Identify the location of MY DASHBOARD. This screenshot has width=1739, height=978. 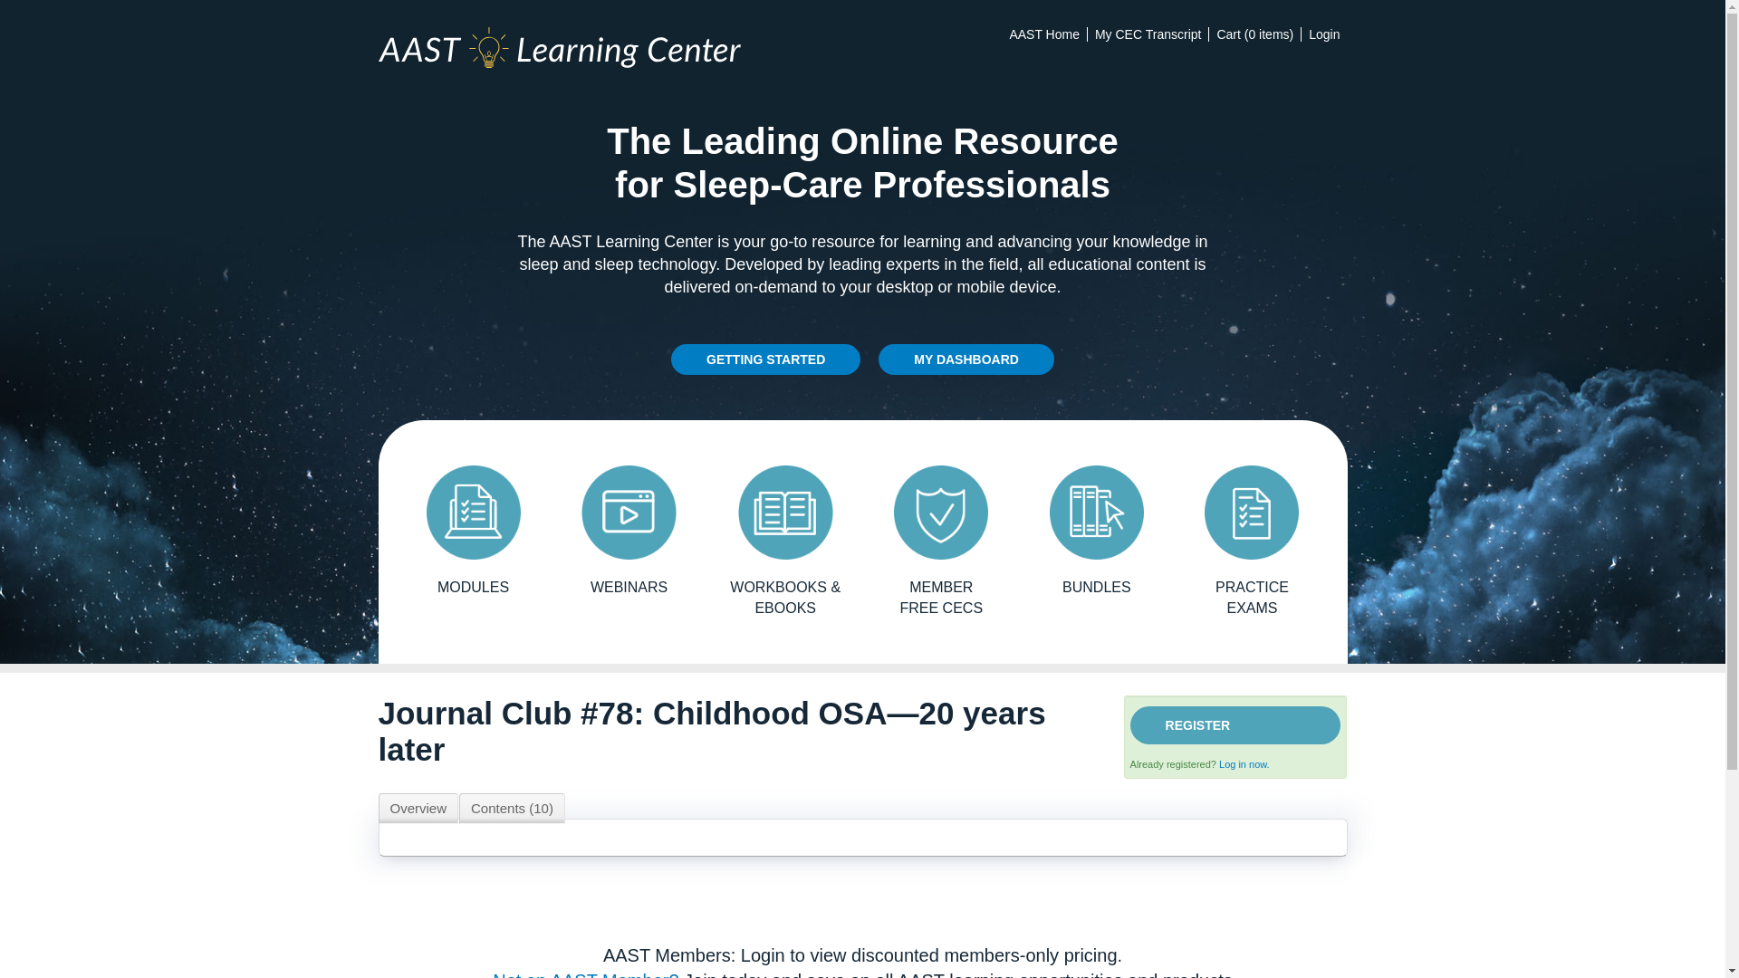
(966, 359).